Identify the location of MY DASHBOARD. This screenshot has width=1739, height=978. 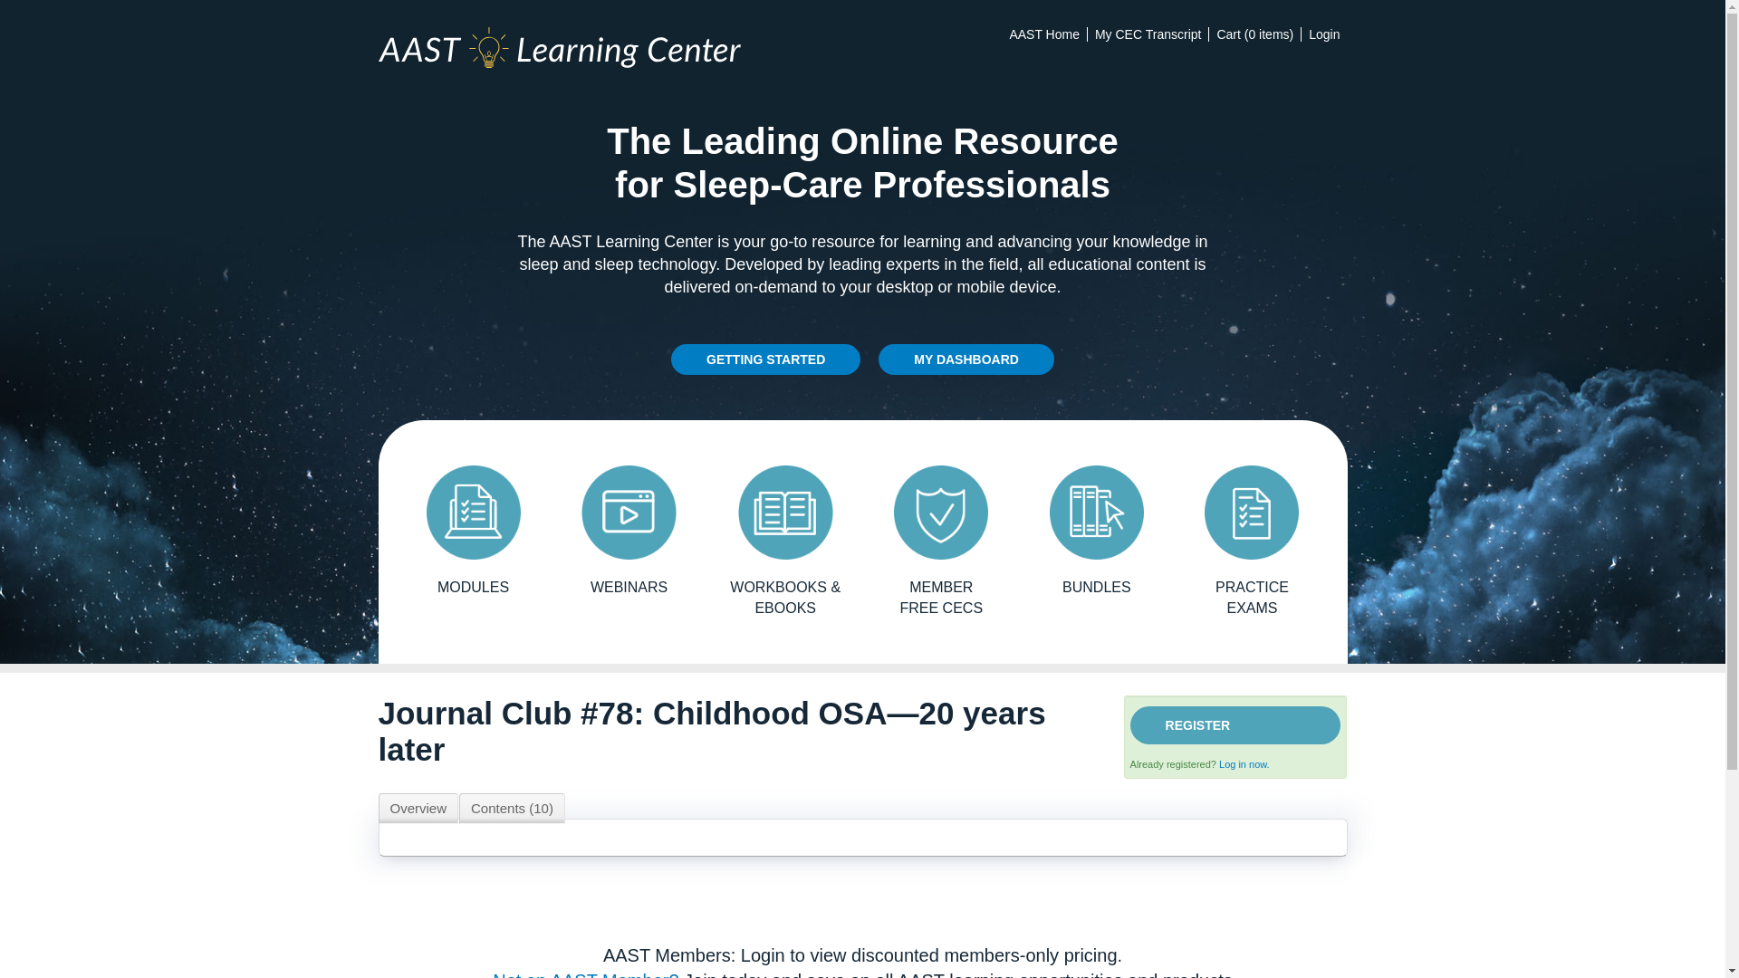
(966, 359).